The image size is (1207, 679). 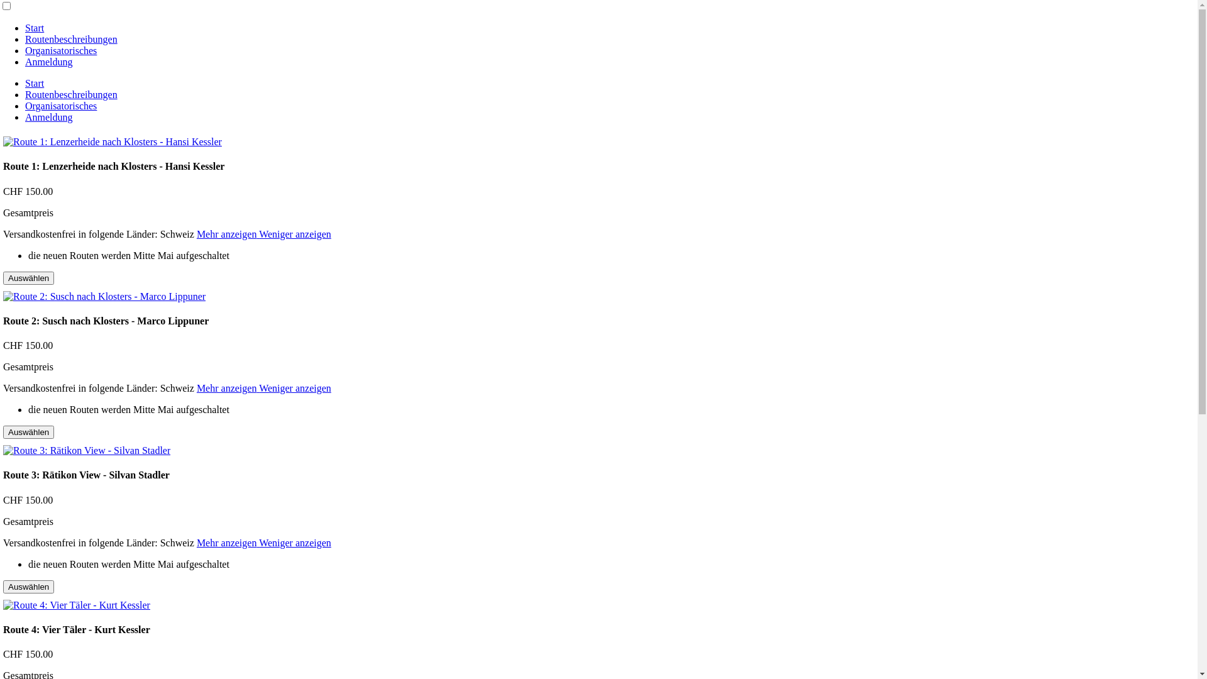 What do you see at coordinates (264, 389) in the screenshot?
I see `Mehr anzeigen Weniger anzeigen` at bounding box center [264, 389].